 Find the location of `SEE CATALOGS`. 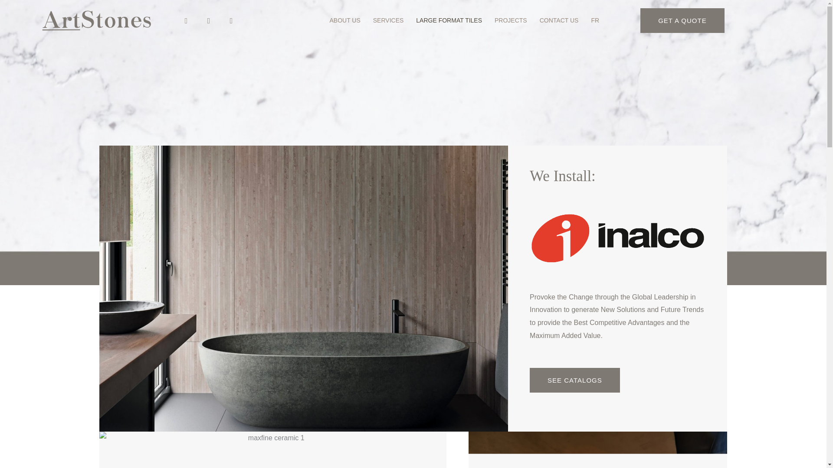

SEE CATALOGS is located at coordinates (574, 380).